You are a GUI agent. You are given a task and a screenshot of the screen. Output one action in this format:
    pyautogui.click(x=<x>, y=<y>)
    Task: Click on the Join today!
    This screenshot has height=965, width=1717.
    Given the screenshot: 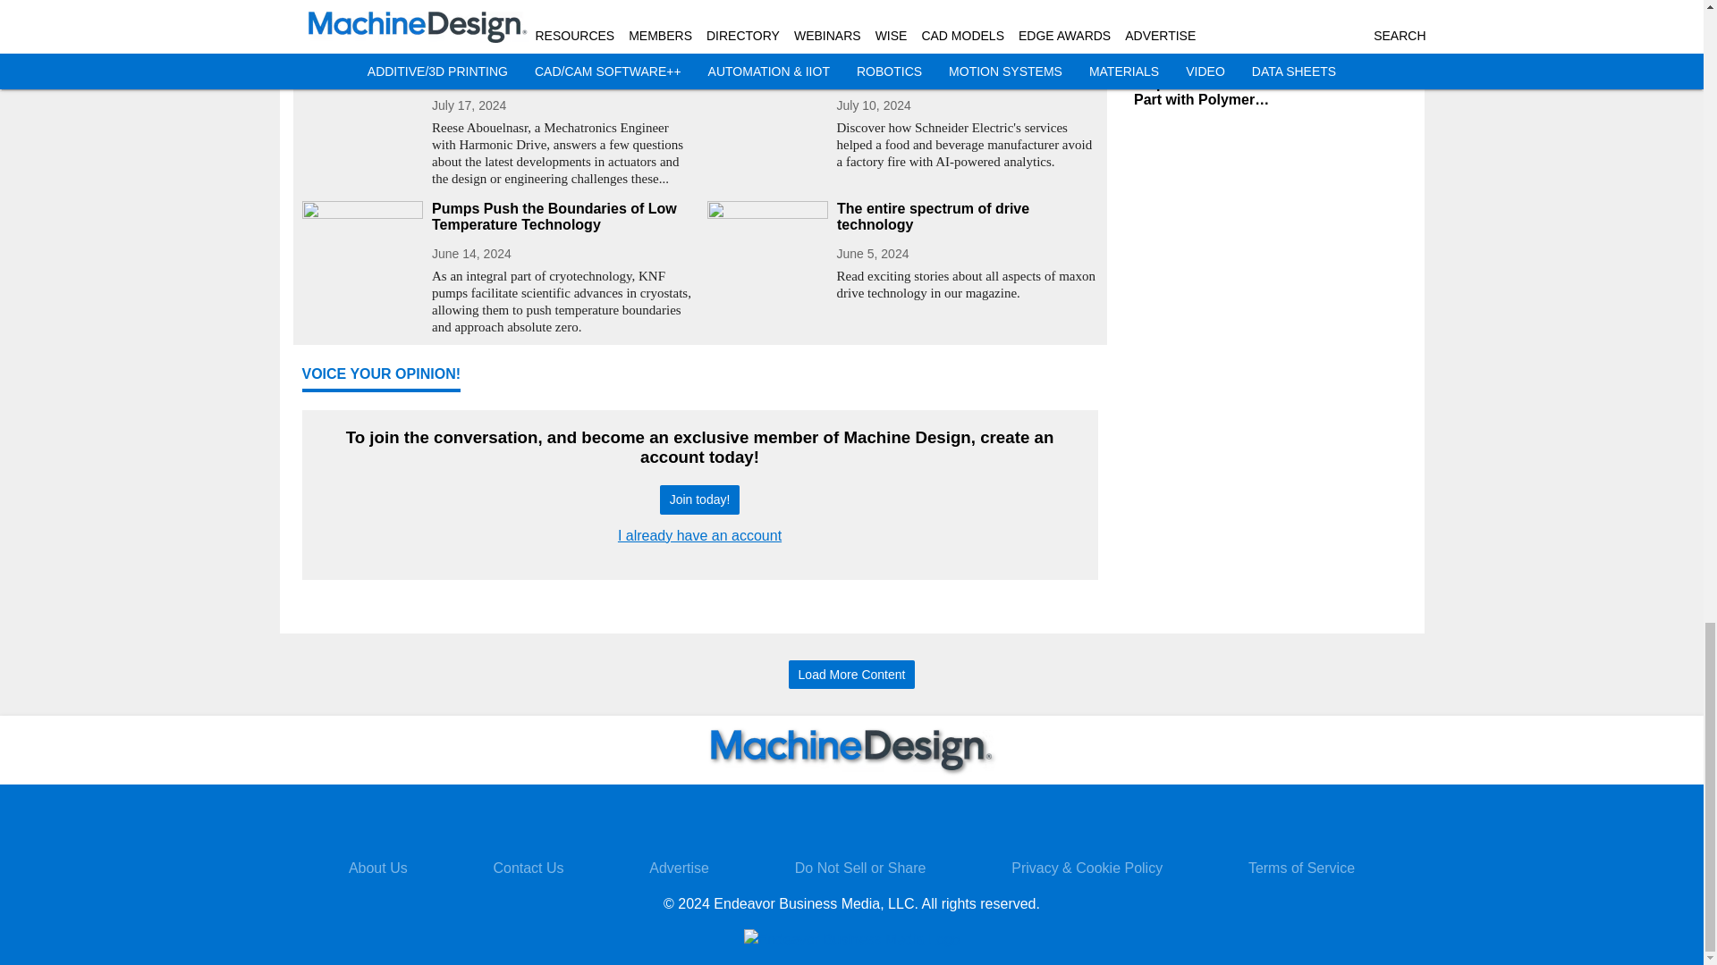 What is the action you would take?
    pyautogui.click(x=699, y=499)
    